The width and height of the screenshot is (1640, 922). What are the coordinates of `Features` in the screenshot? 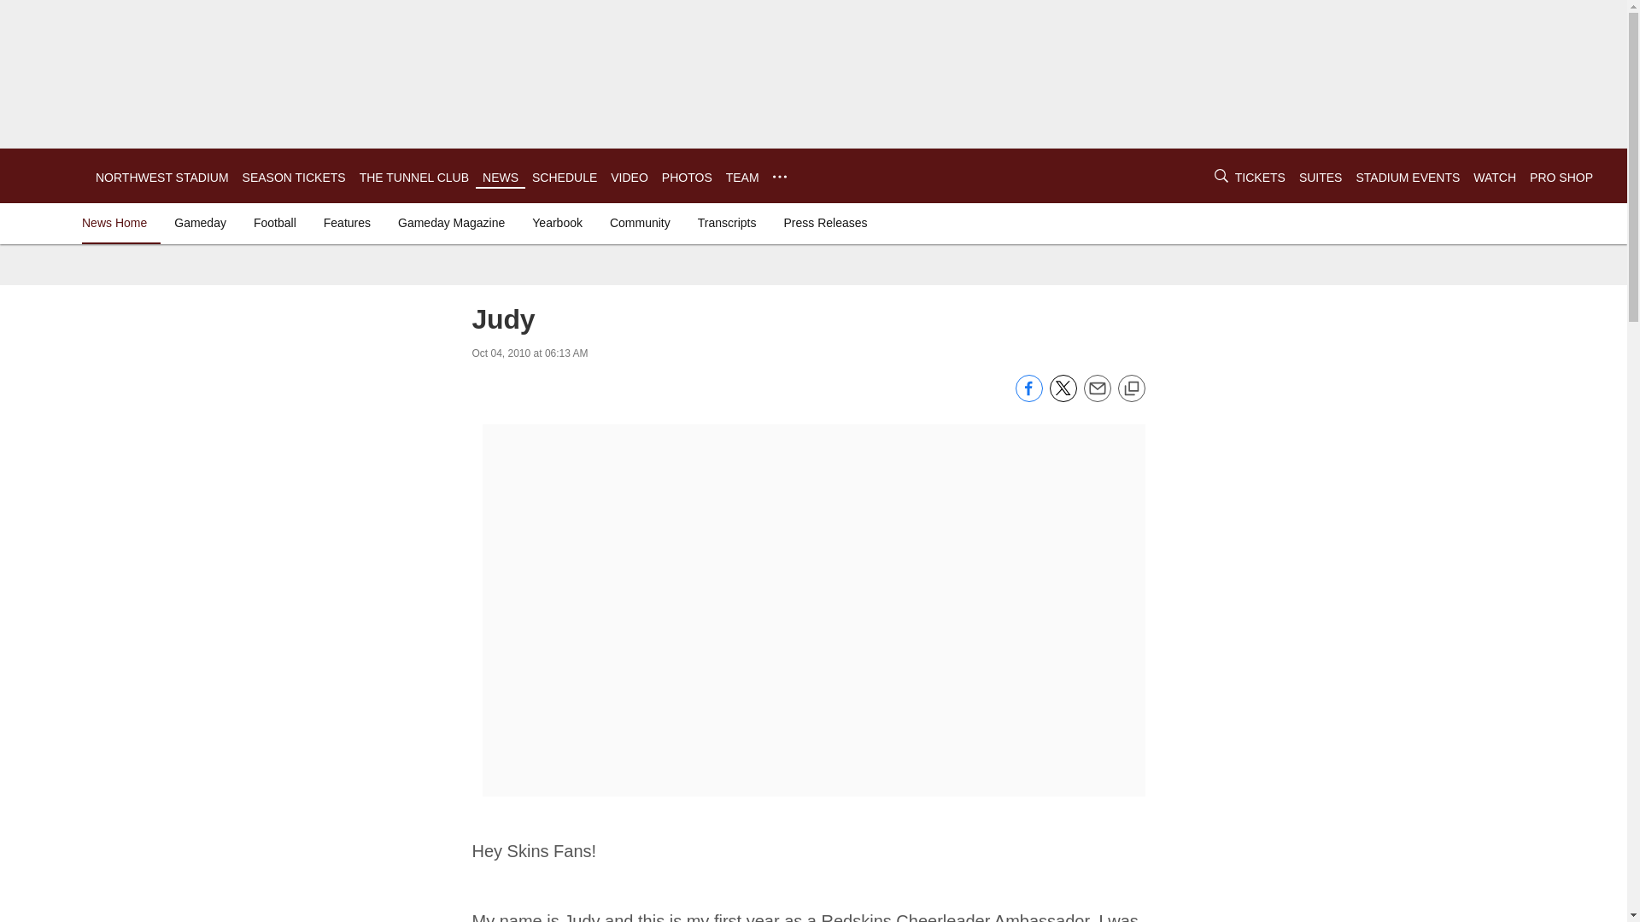 It's located at (347, 222).